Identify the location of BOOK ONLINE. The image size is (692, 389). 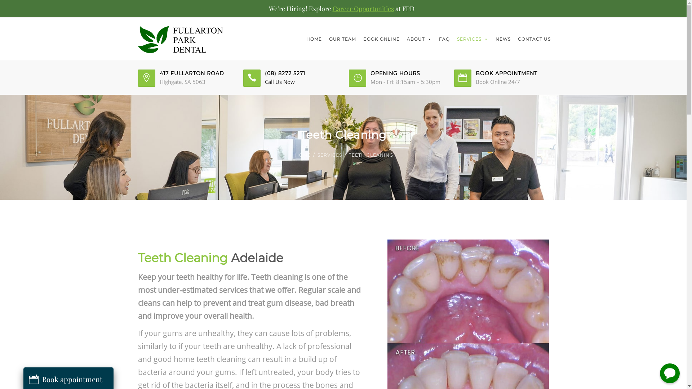
(381, 39).